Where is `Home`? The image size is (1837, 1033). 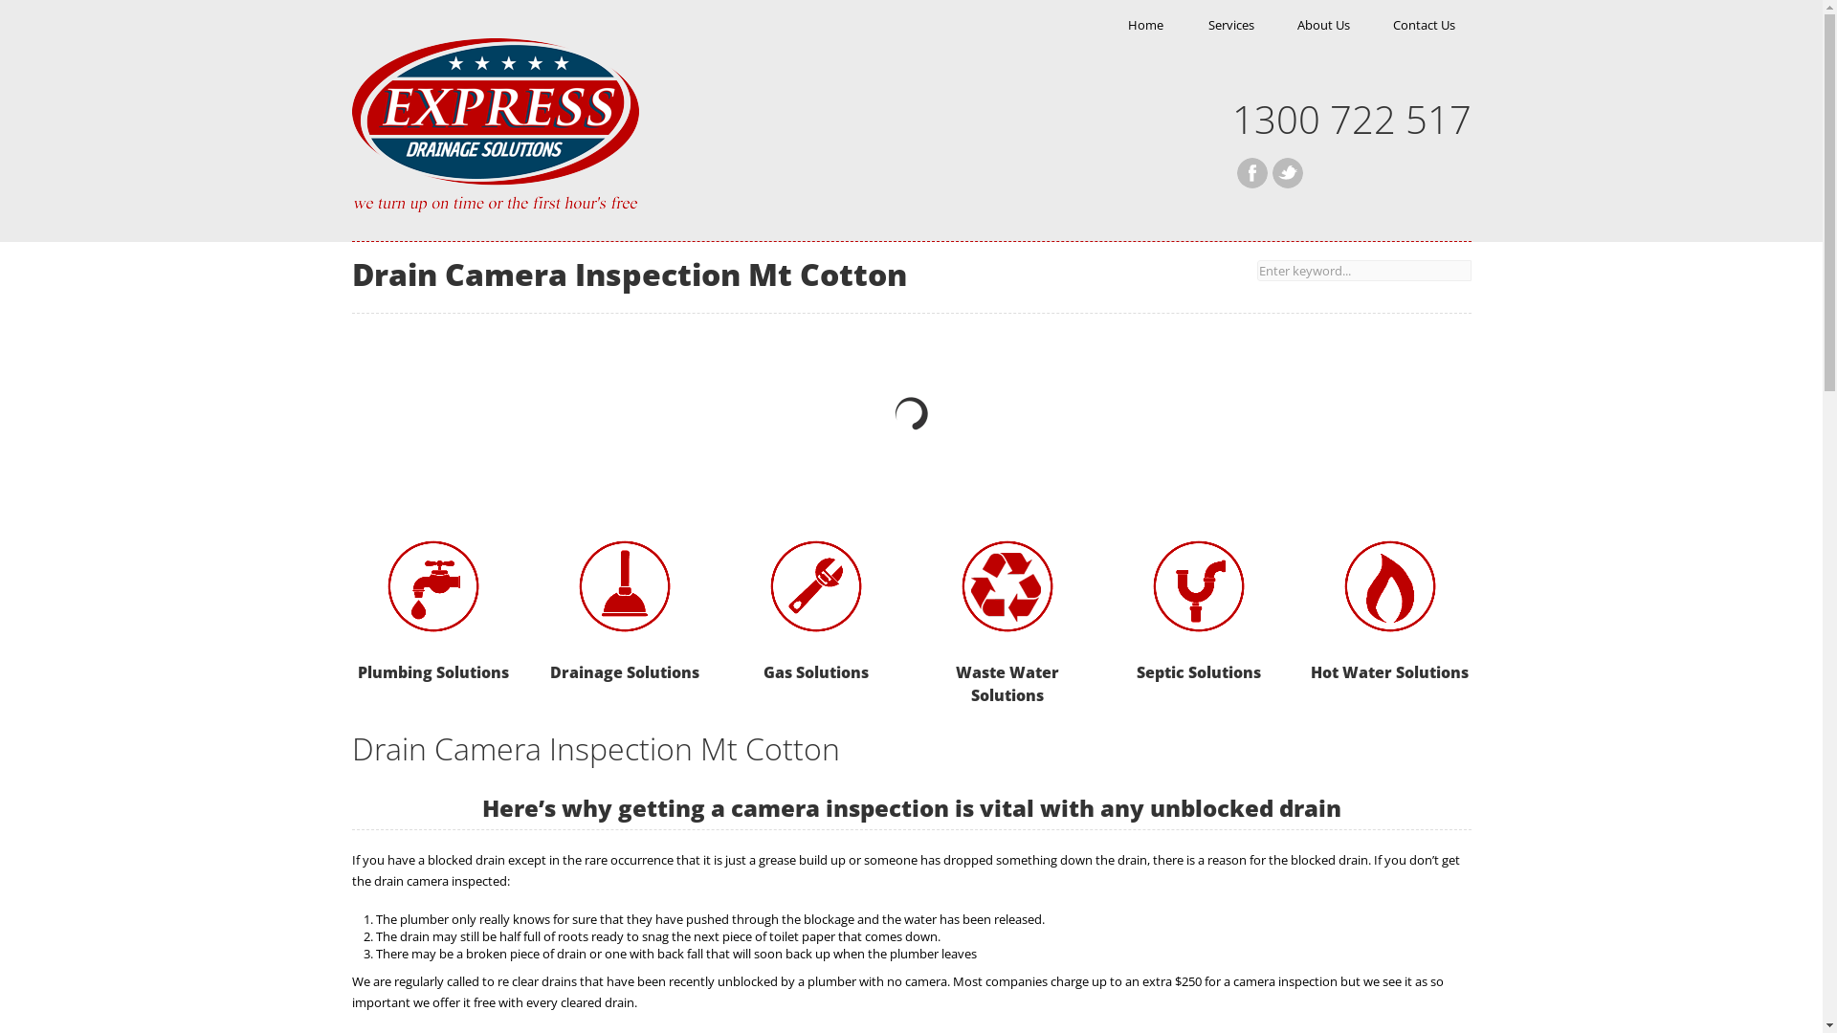 Home is located at coordinates (1145, 25).